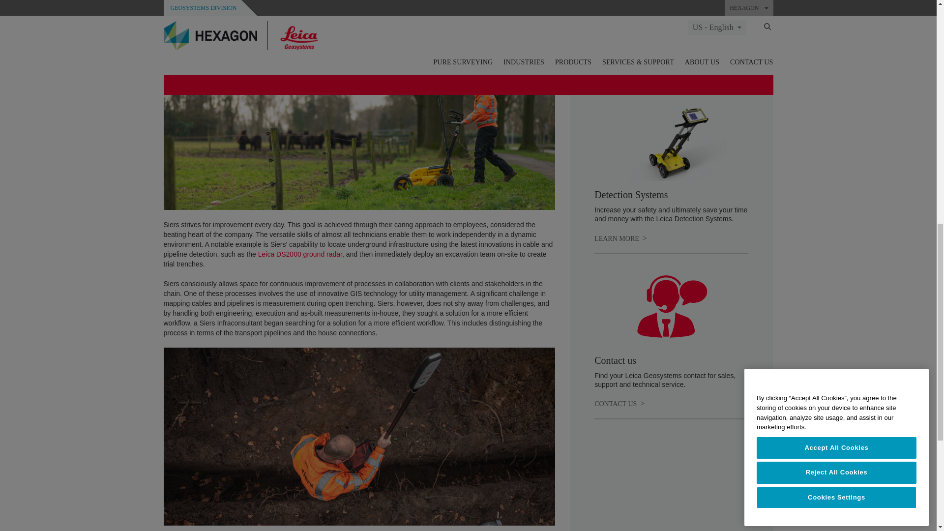 The image size is (944, 531). Describe the element at coordinates (620, 238) in the screenshot. I see `Detection Systems` at that location.